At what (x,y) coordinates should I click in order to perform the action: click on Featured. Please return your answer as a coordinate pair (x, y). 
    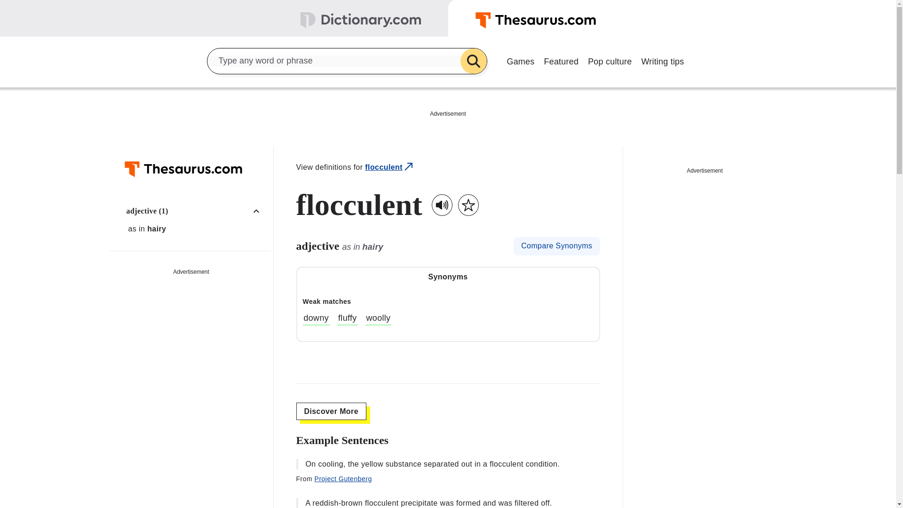
    Looking at the image, I should click on (561, 60).